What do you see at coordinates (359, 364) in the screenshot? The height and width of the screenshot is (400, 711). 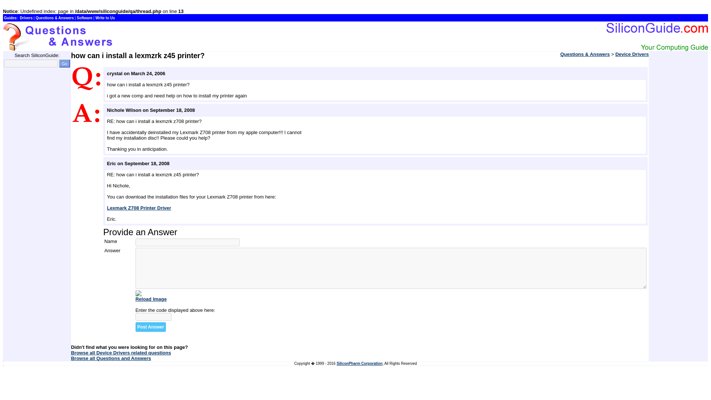 I see `SiliconPharm Corporation` at bounding box center [359, 364].